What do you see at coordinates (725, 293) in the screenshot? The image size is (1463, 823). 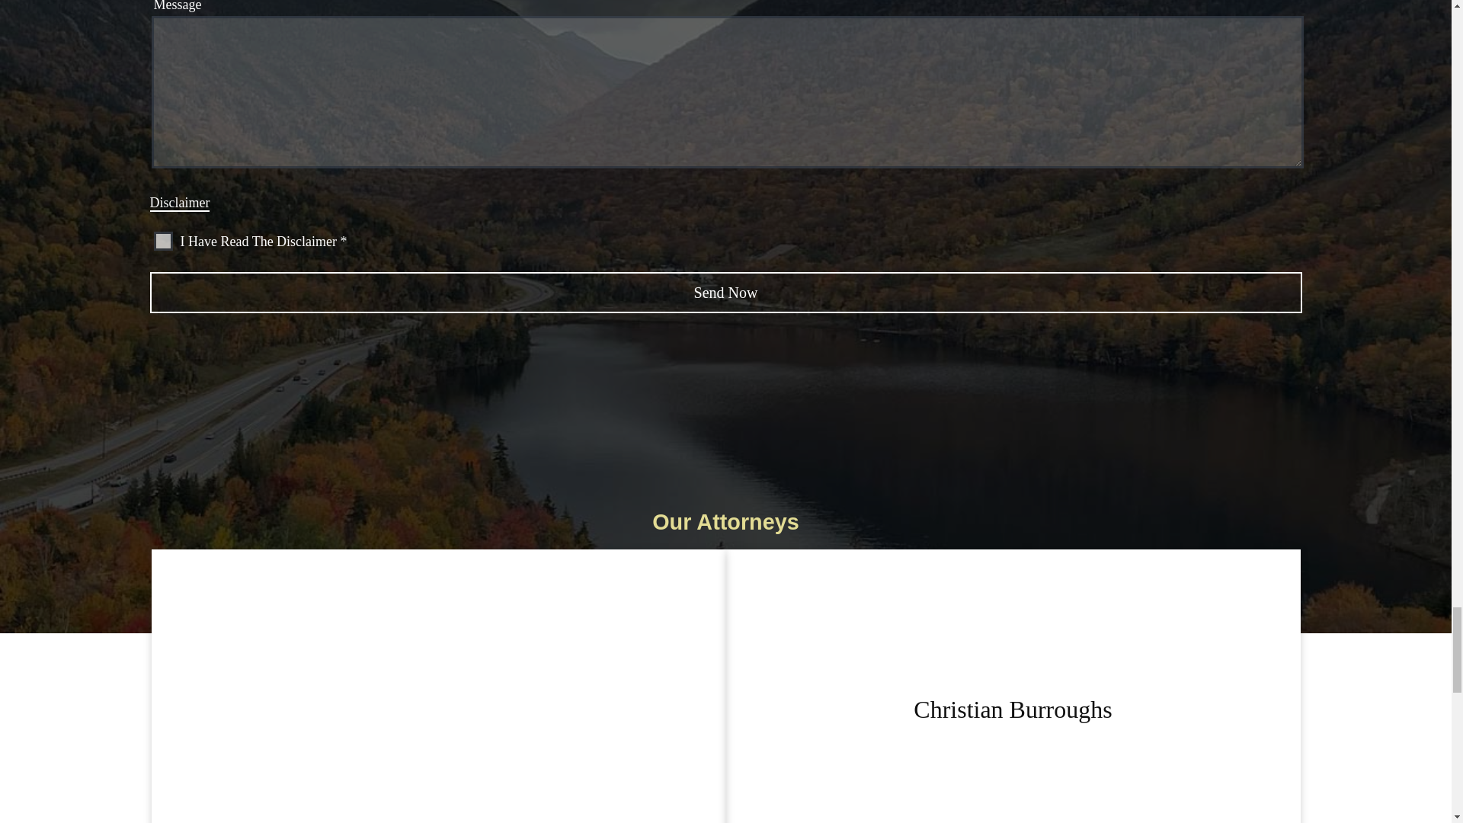 I see `Send Now` at bounding box center [725, 293].